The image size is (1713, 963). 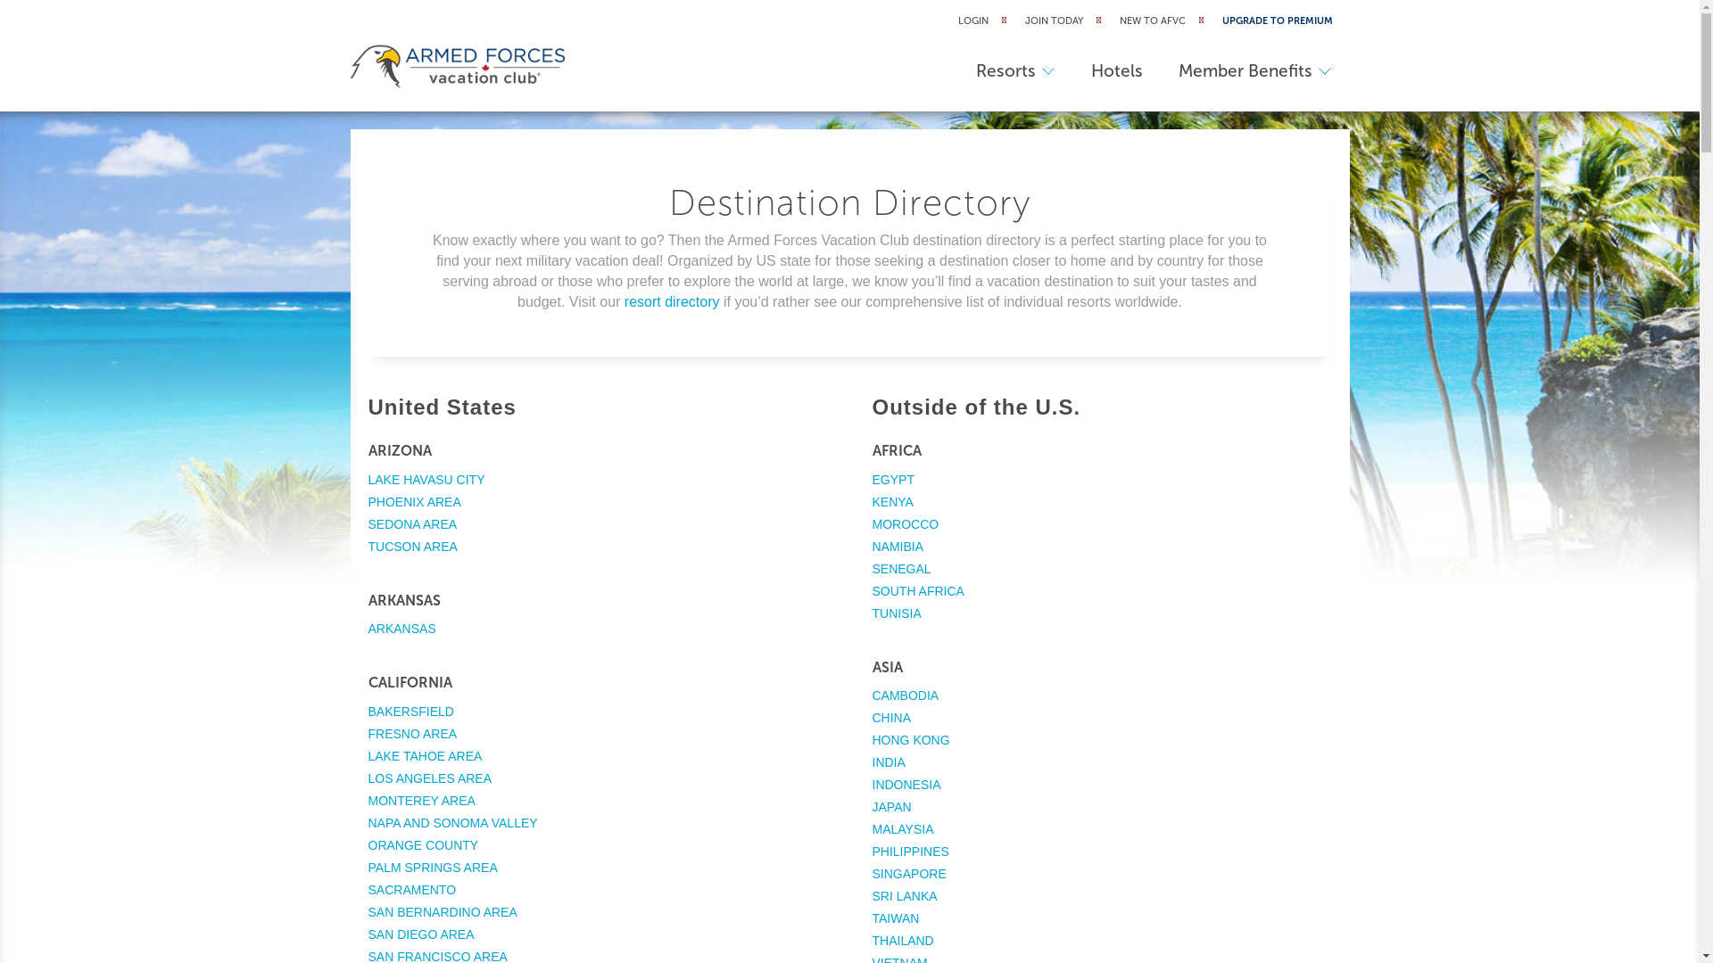 I want to click on PALM SPRINGS AREA, so click(x=432, y=868).